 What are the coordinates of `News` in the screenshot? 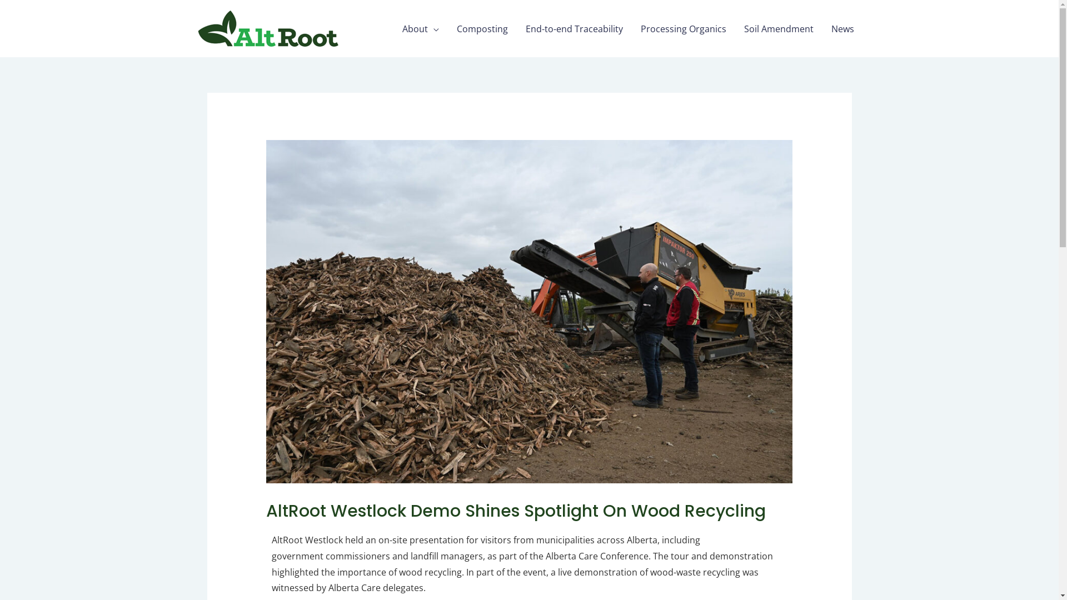 It's located at (842, 28).